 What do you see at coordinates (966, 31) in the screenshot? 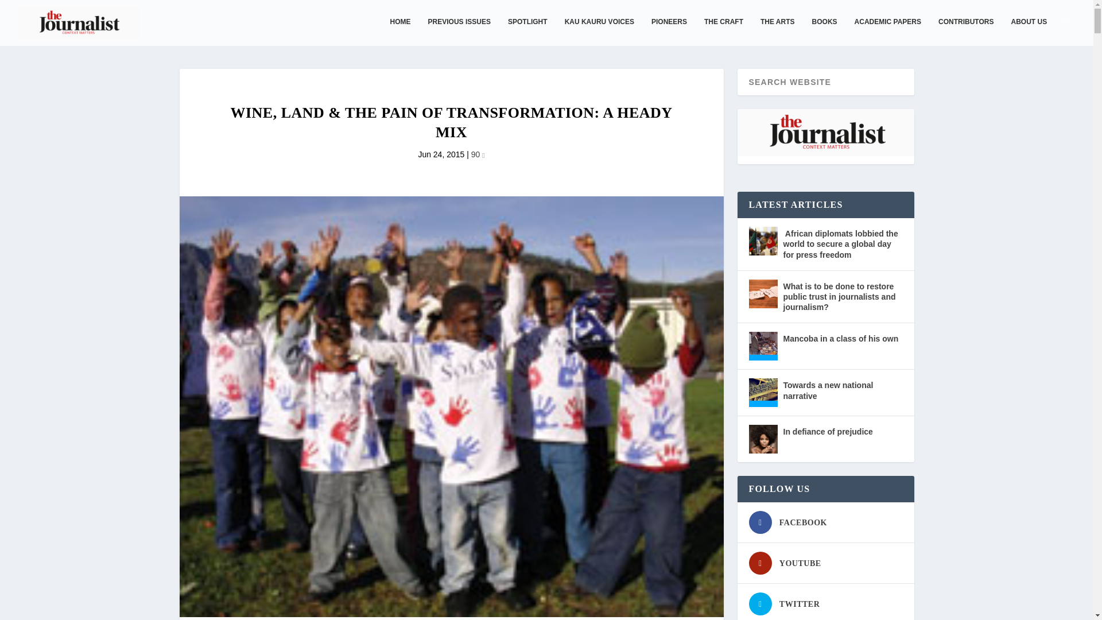
I see `CONTRIBUTORS` at bounding box center [966, 31].